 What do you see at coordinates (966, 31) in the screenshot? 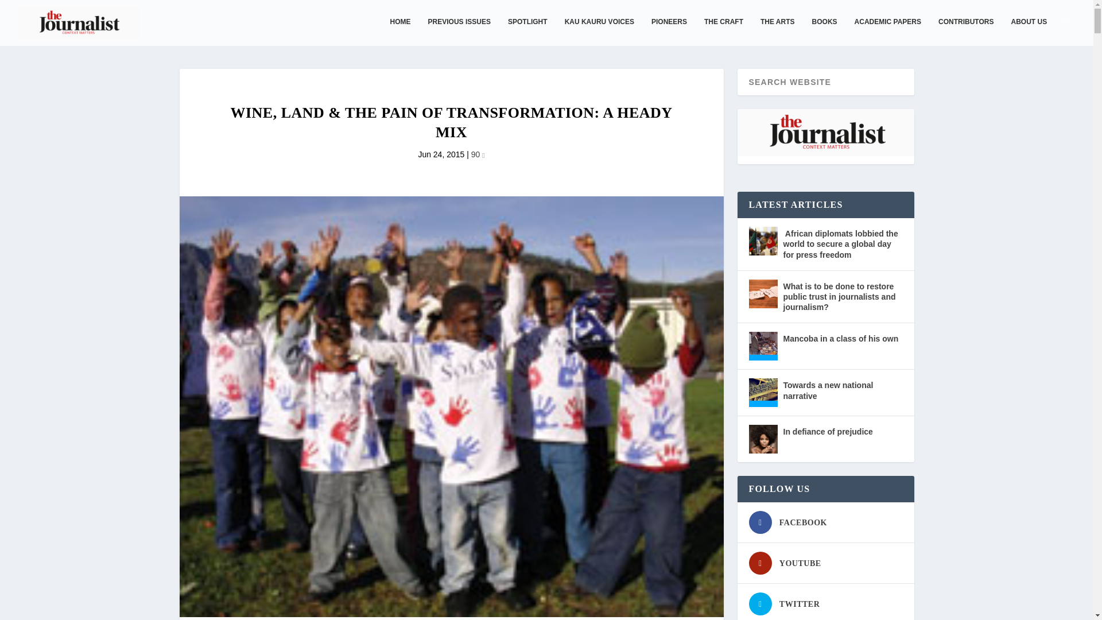
I see `CONTRIBUTORS` at bounding box center [966, 31].